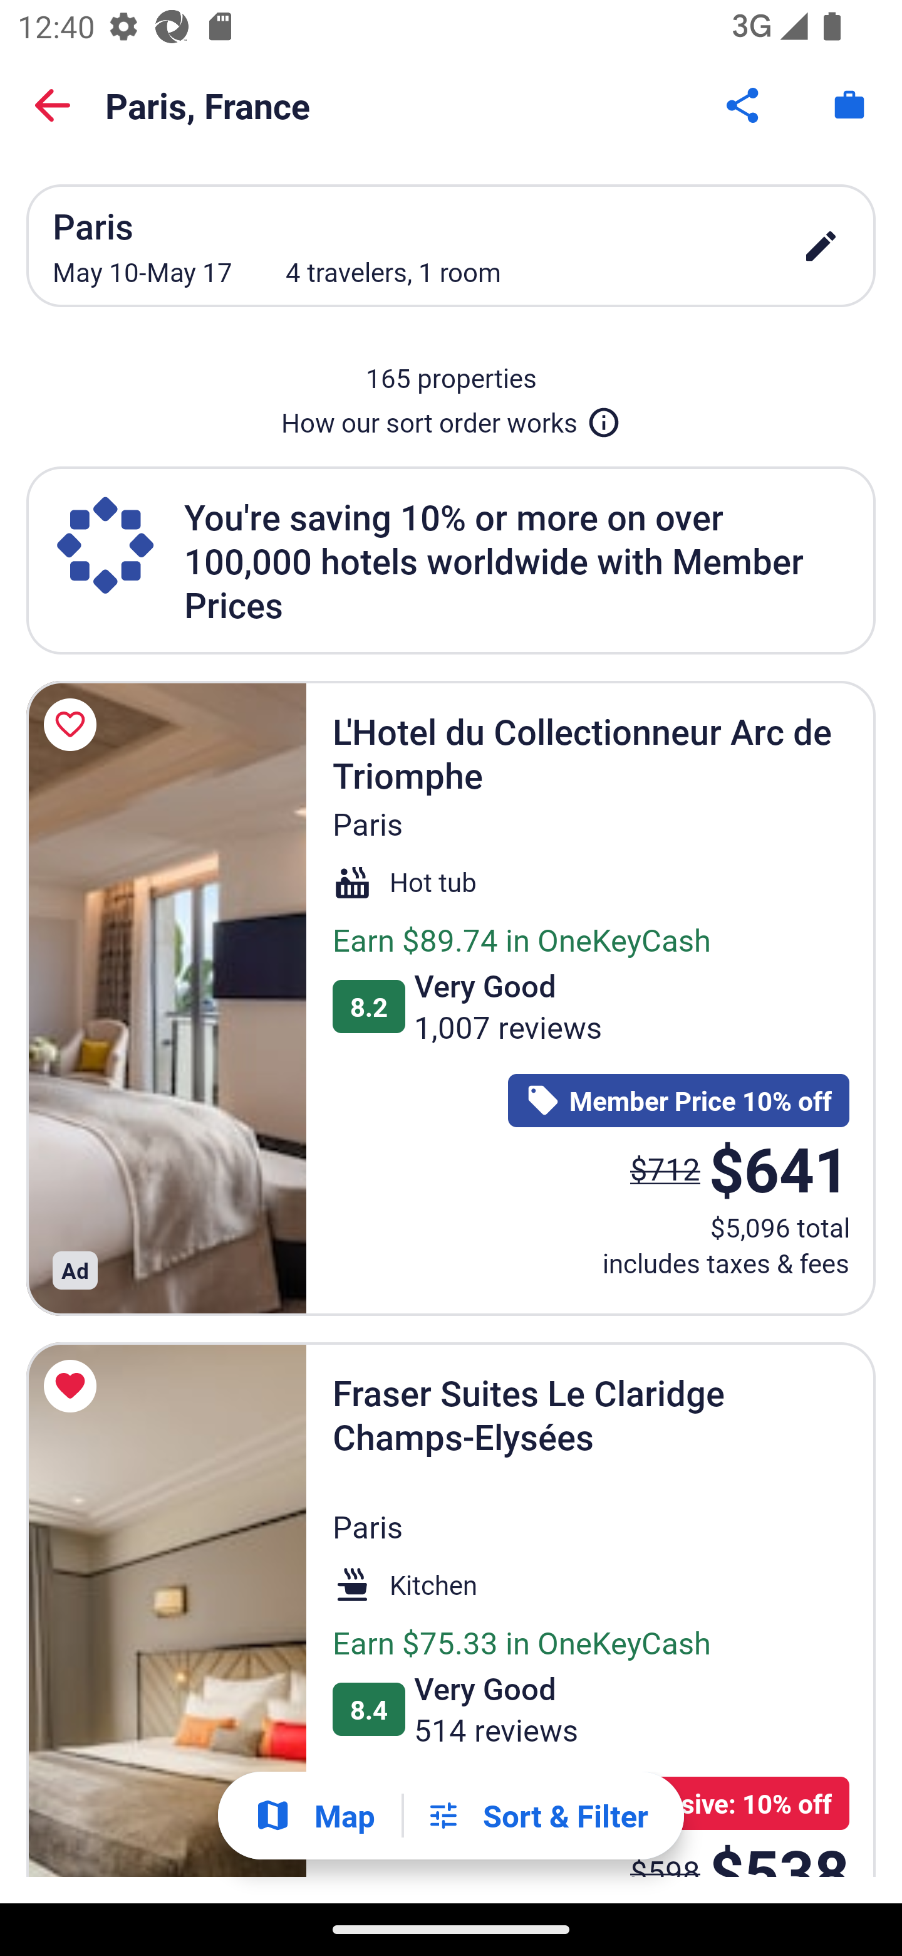 The image size is (902, 1956). What do you see at coordinates (744, 105) in the screenshot?
I see `Share Button` at bounding box center [744, 105].